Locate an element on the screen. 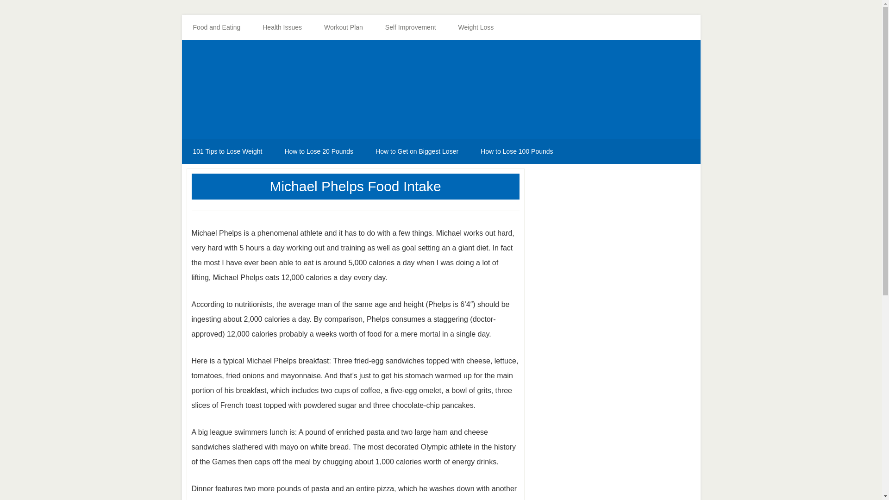 The width and height of the screenshot is (889, 500). Weight Loss is located at coordinates (476, 27).